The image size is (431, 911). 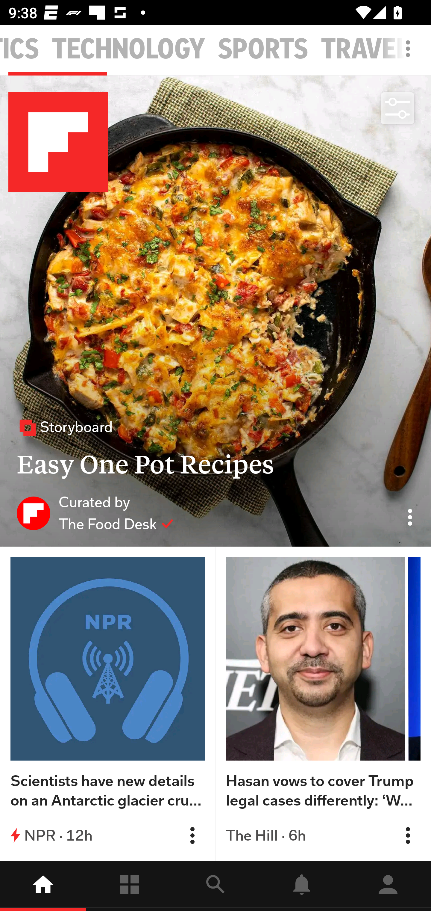 What do you see at coordinates (129, 49) in the screenshot?
I see `TECHNOLOGY` at bounding box center [129, 49].